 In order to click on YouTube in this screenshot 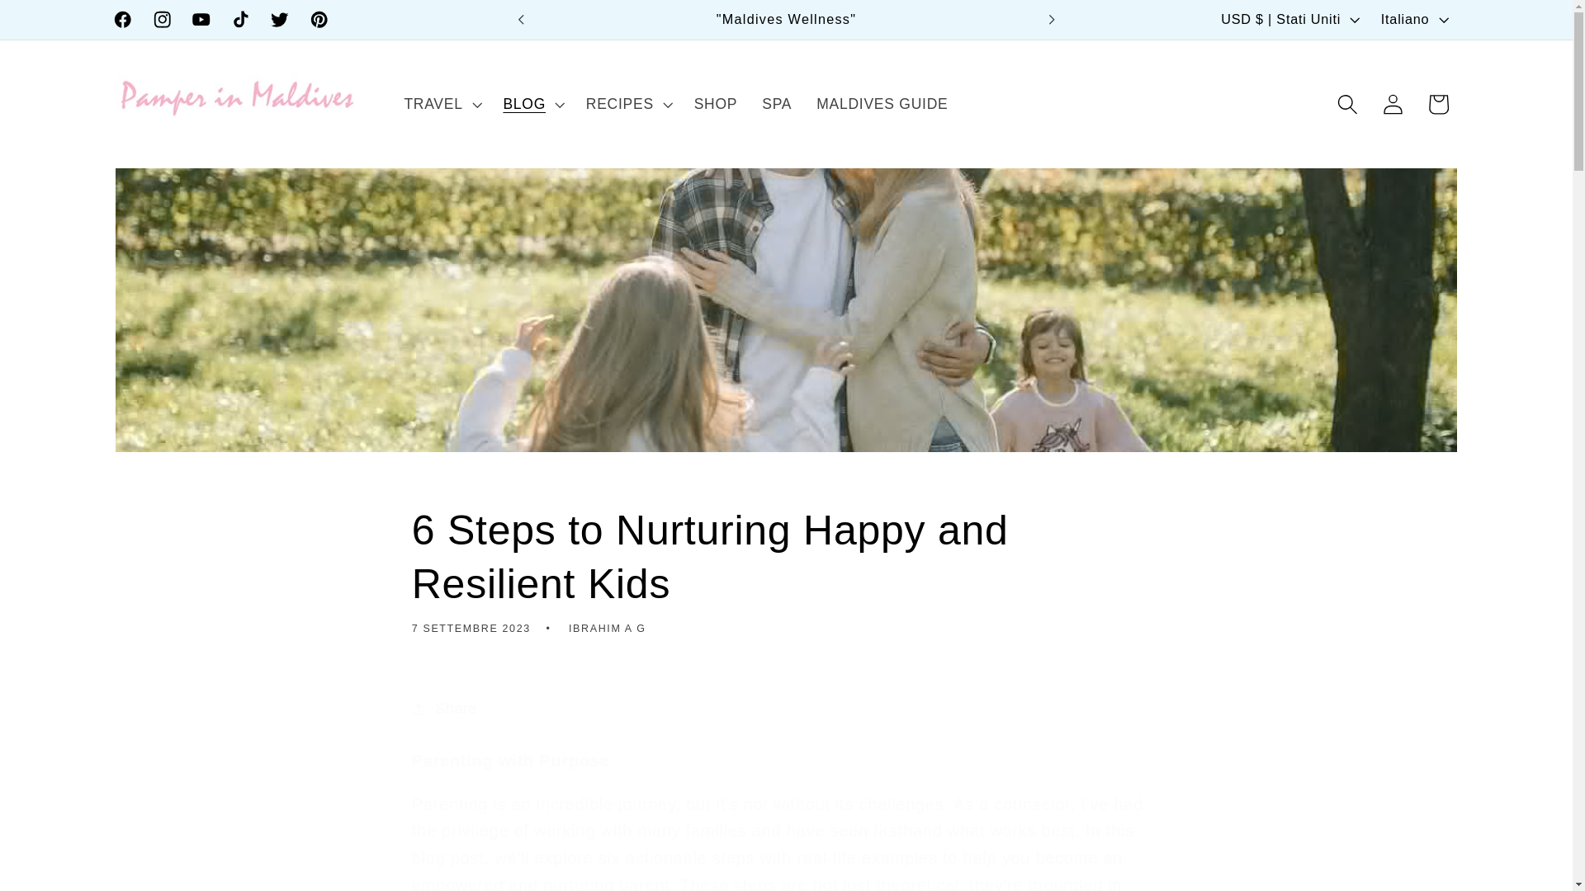, I will do `click(201, 20)`.